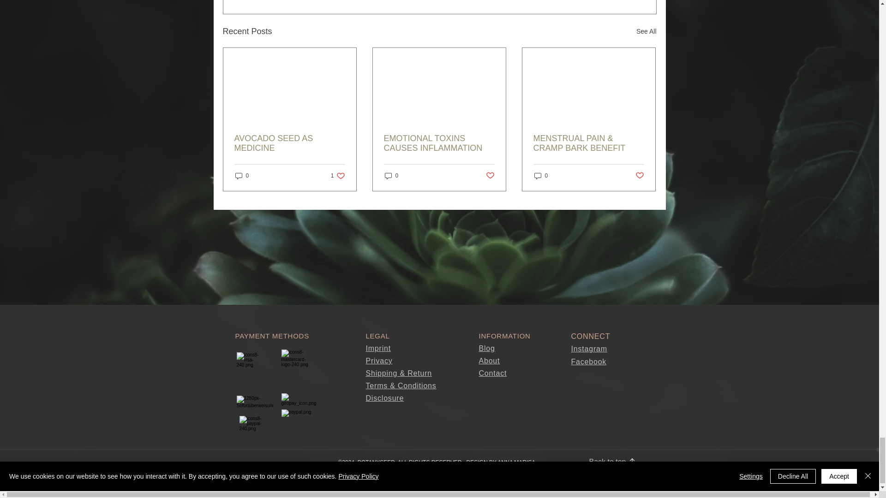 The height and width of the screenshot is (498, 886). What do you see at coordinates (242, 175) in the screenshot?
I see `AVOCADO SEED AS MEDICINE` at bounding box center [242, 175].